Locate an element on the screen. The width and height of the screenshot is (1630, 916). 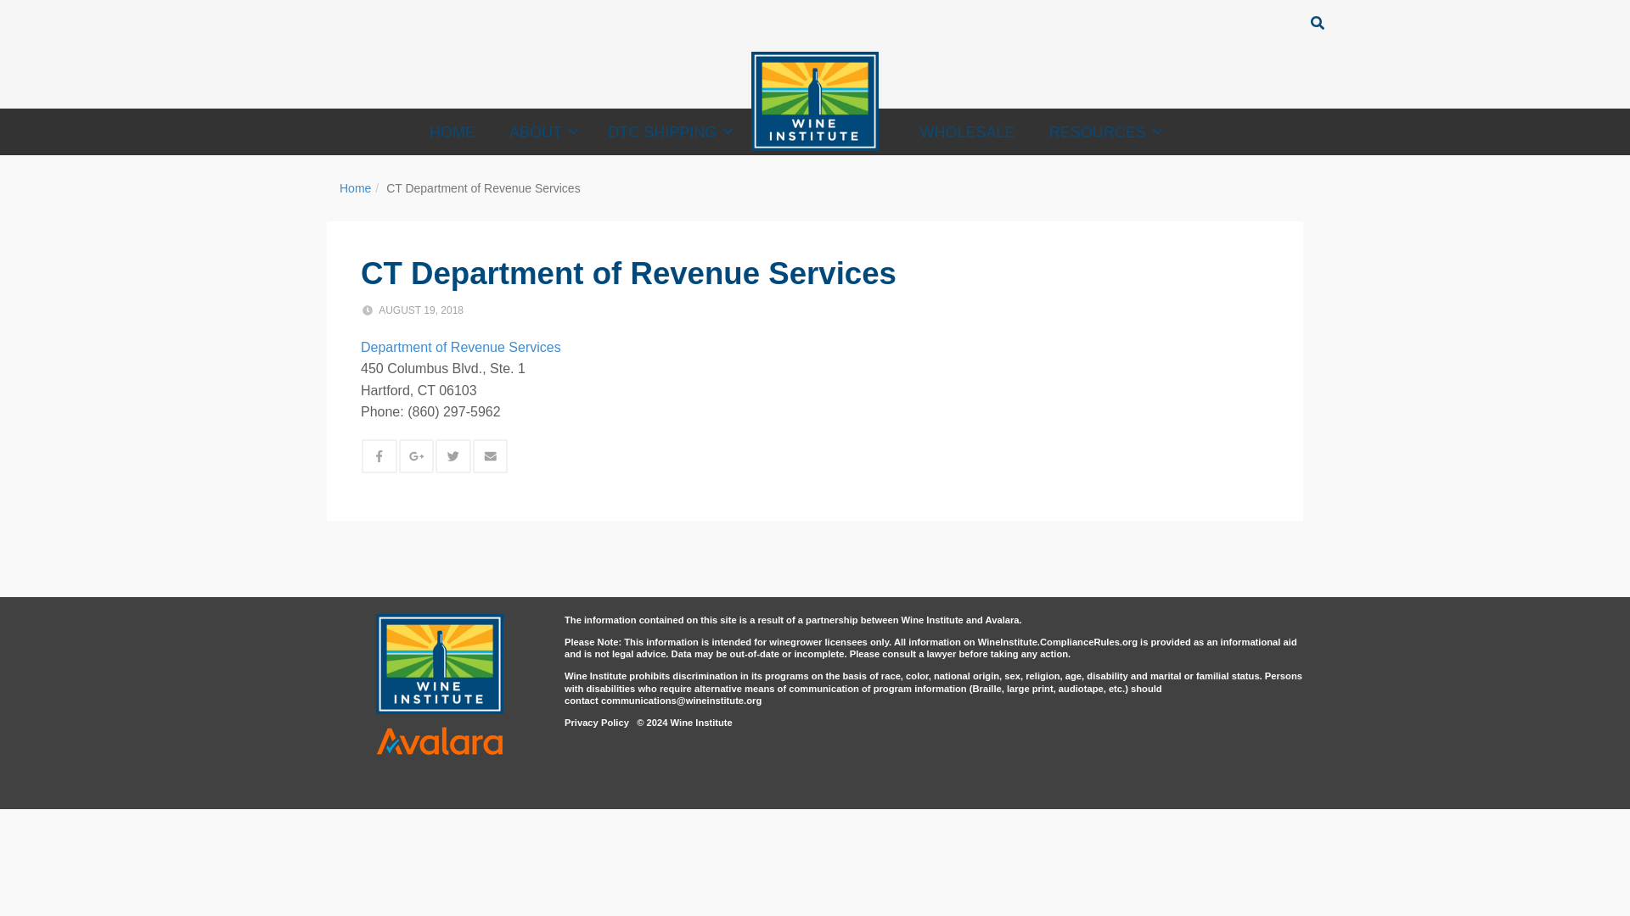
RESOURCES is located at coordinates (1104, 131).